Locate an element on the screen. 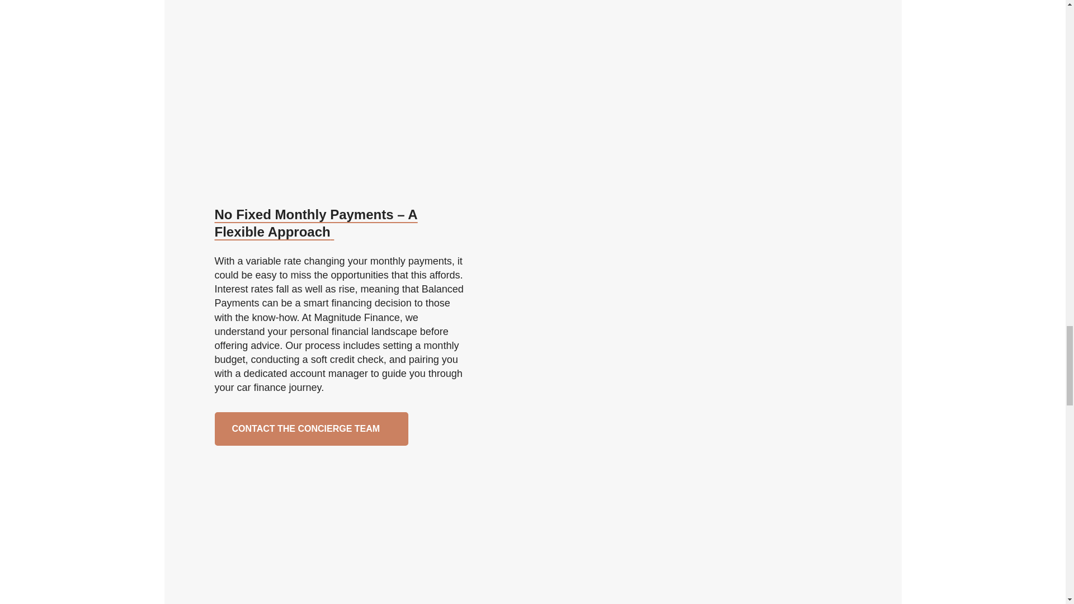 This screenshot has width=1074, height=604. CONTACT THE CONCIERGE TEAM is located at coordinates (312, 428).